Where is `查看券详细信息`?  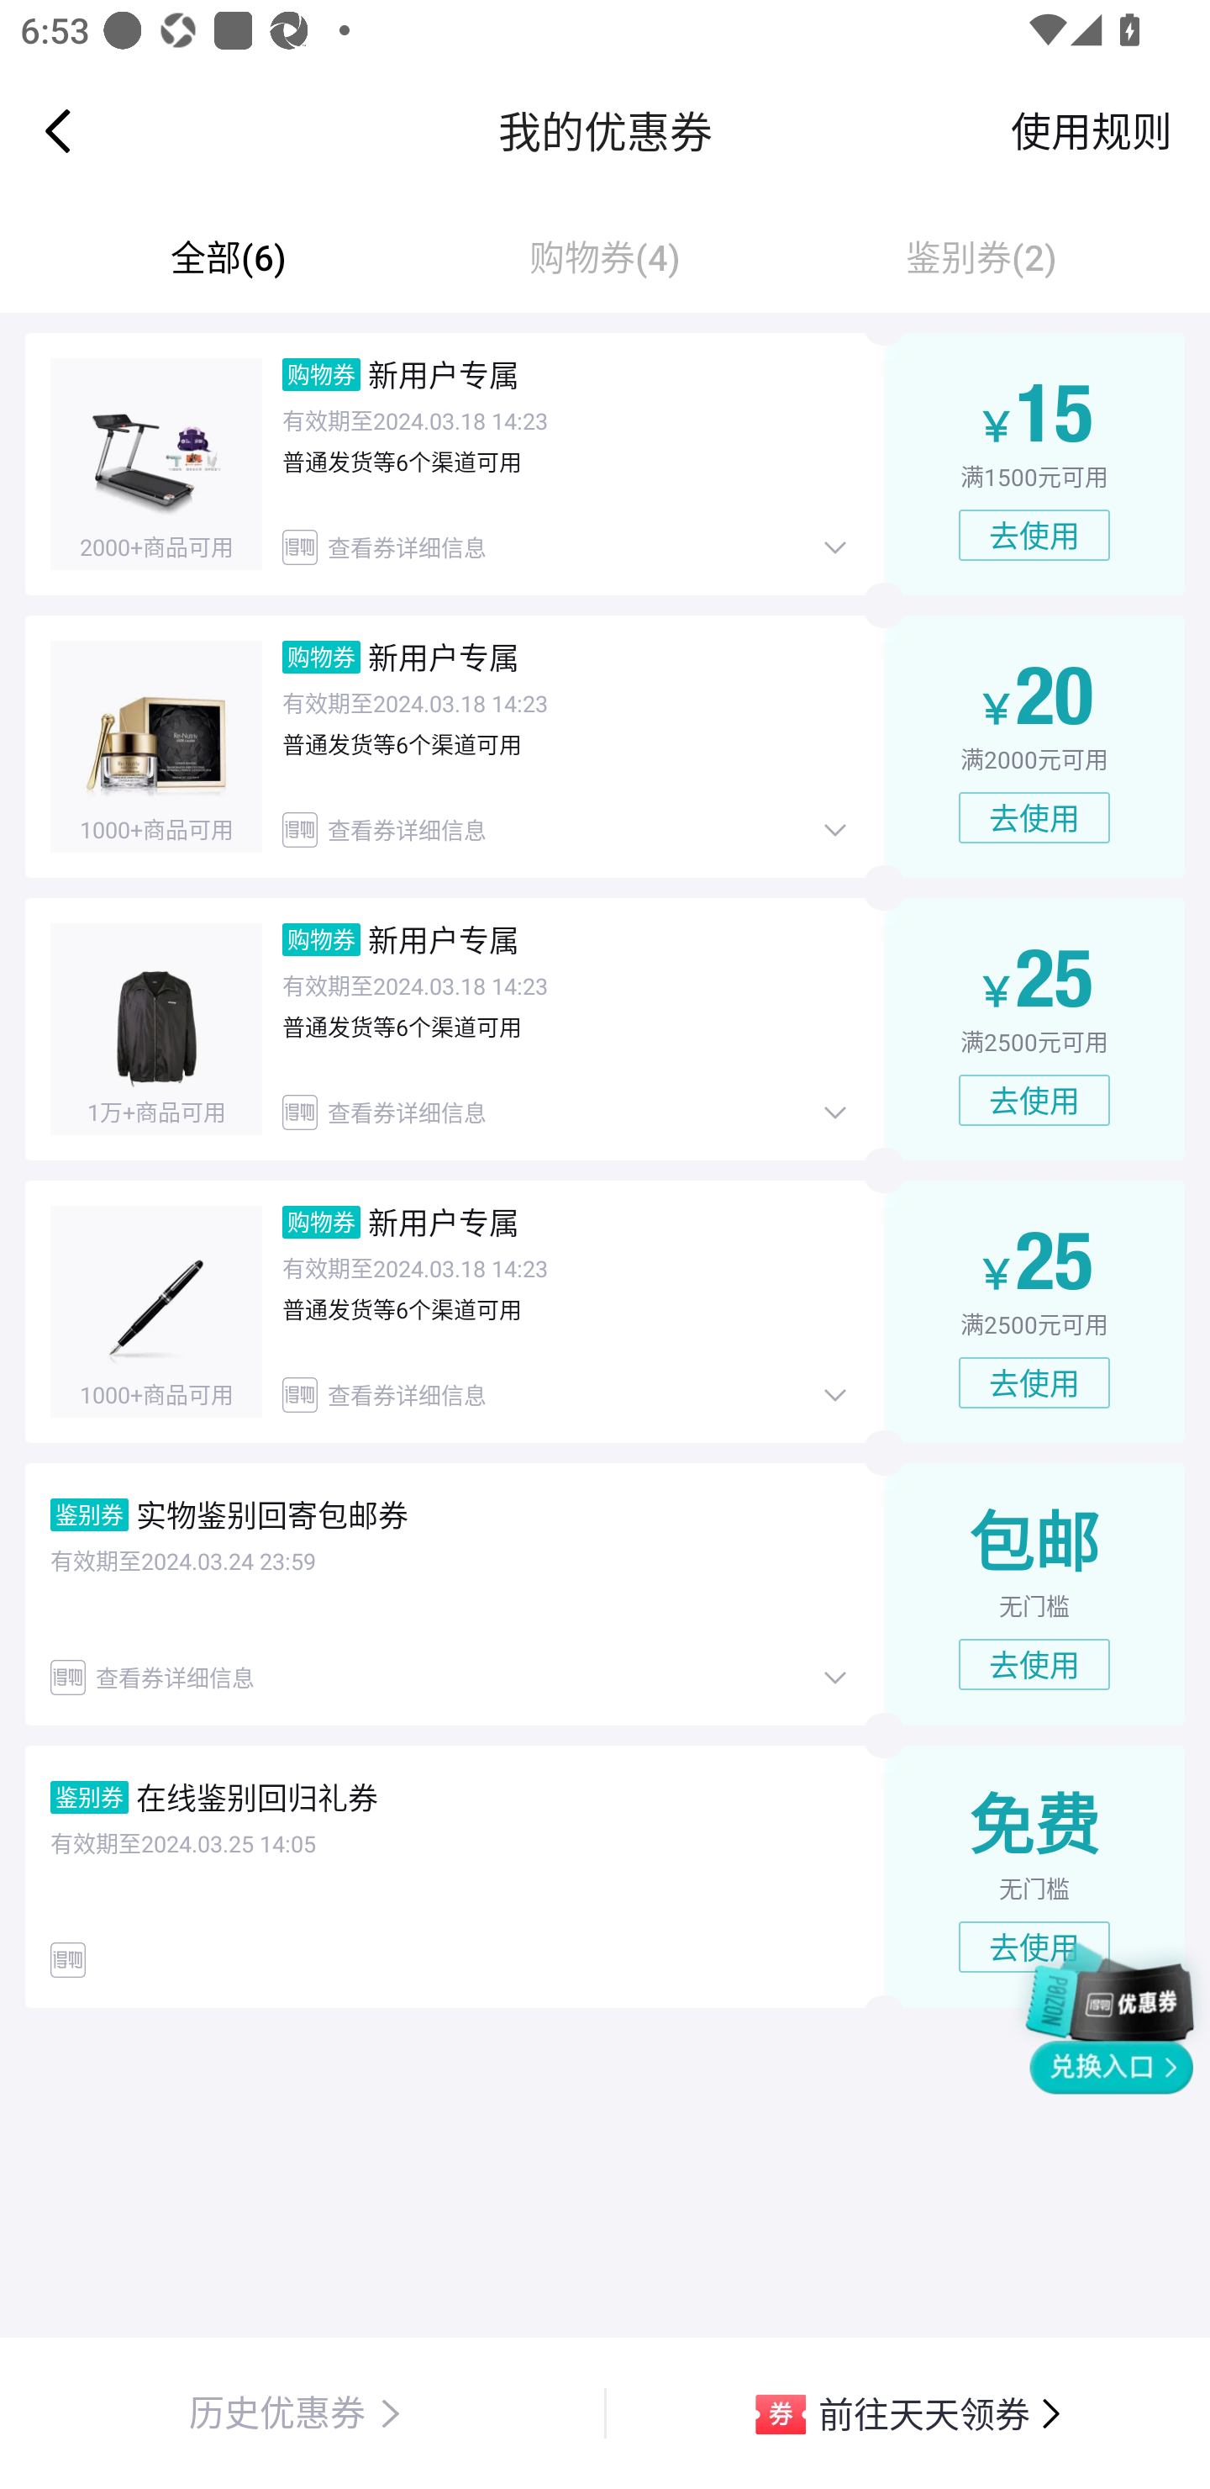 查看券详细信息 is located at coordinates (452, 1677).